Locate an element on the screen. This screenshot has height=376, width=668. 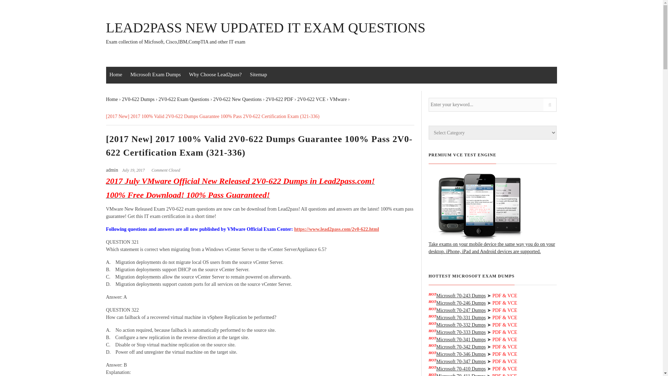
2V0-622 VCE is located at coordinates (311, 99).